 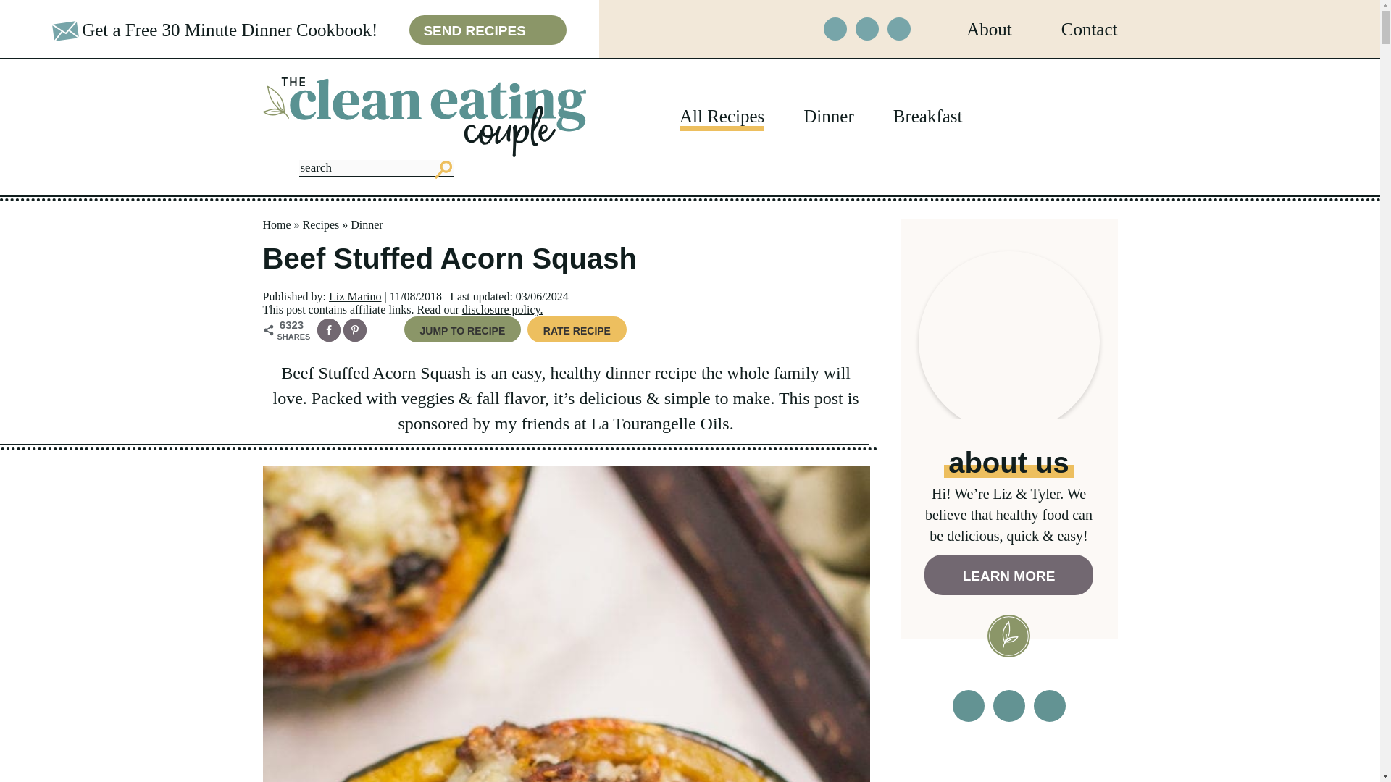 I want to click on All Recipes, so click(x=722, y=116).